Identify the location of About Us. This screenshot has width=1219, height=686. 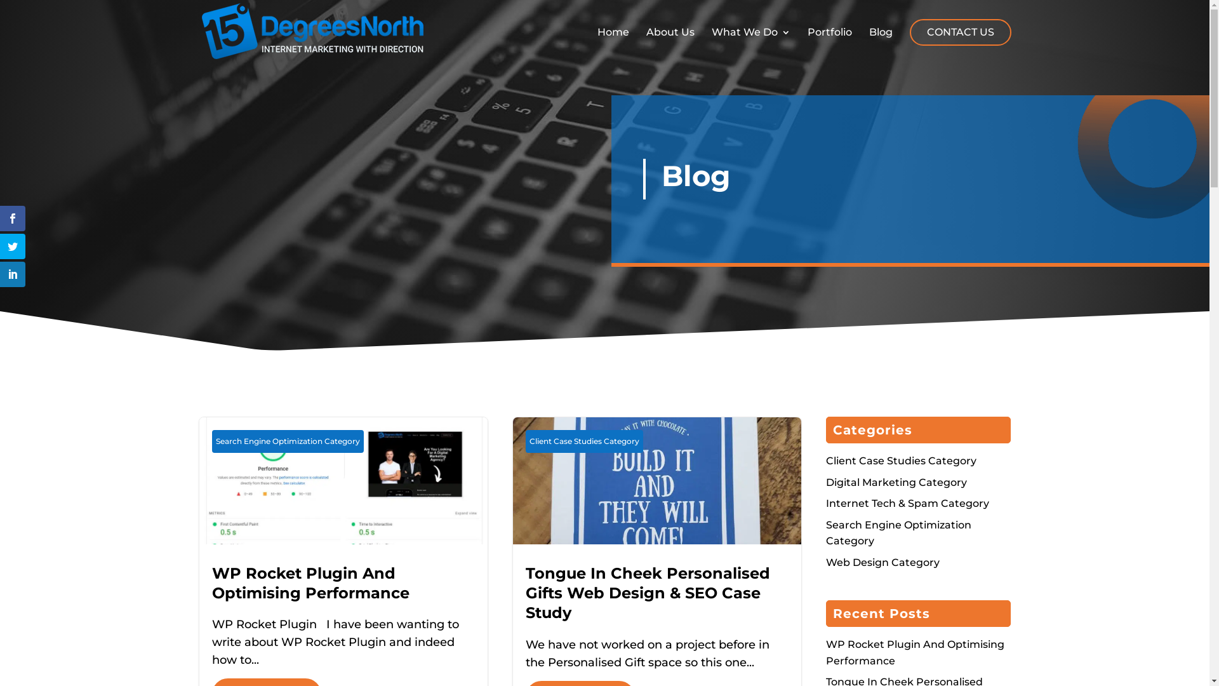
(670, 45).